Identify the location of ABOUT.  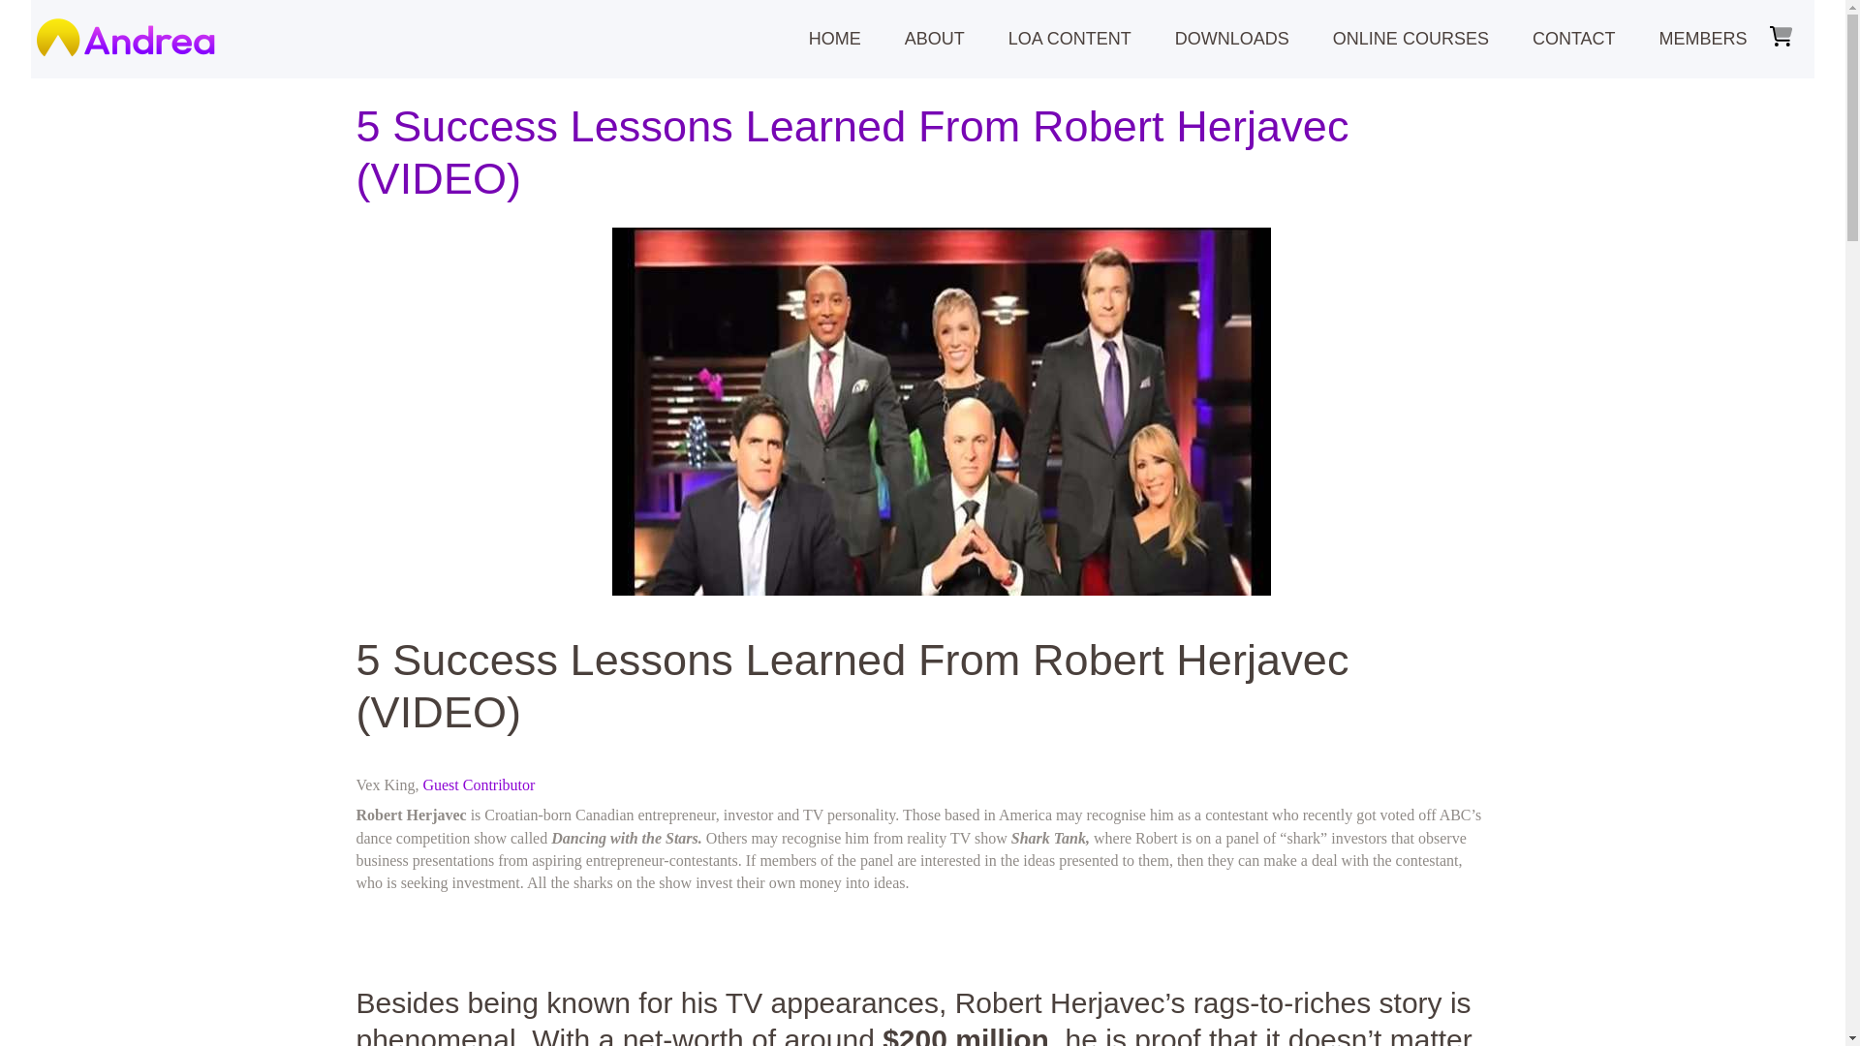
(934, 39).